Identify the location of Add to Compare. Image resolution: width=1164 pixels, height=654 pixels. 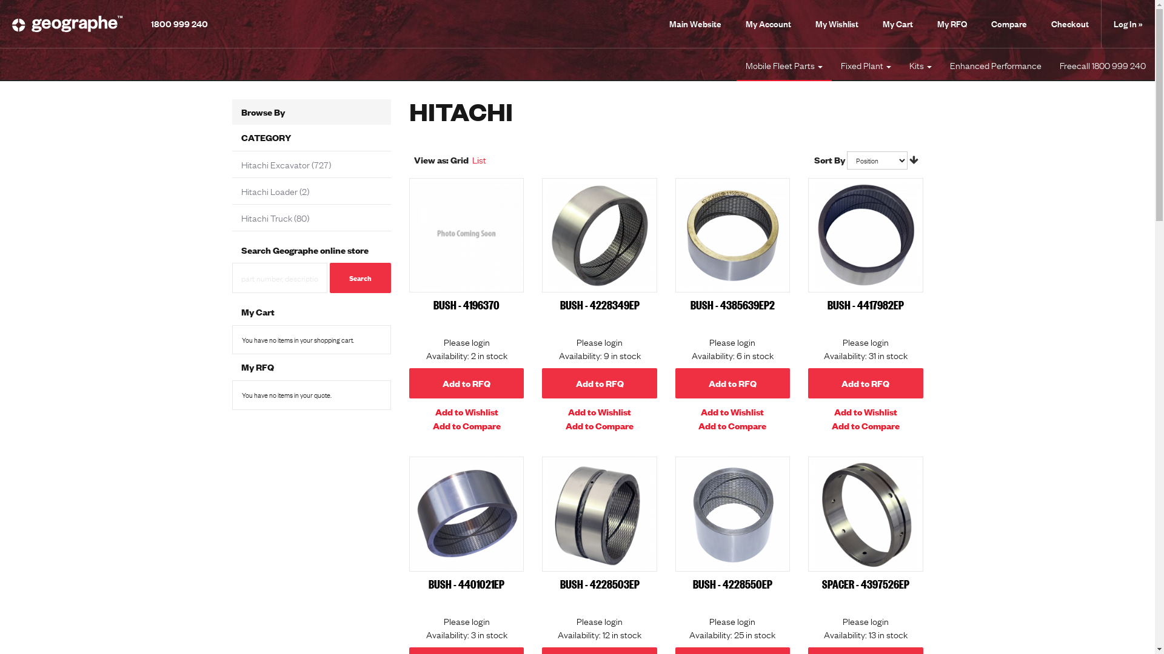
(866, 425).